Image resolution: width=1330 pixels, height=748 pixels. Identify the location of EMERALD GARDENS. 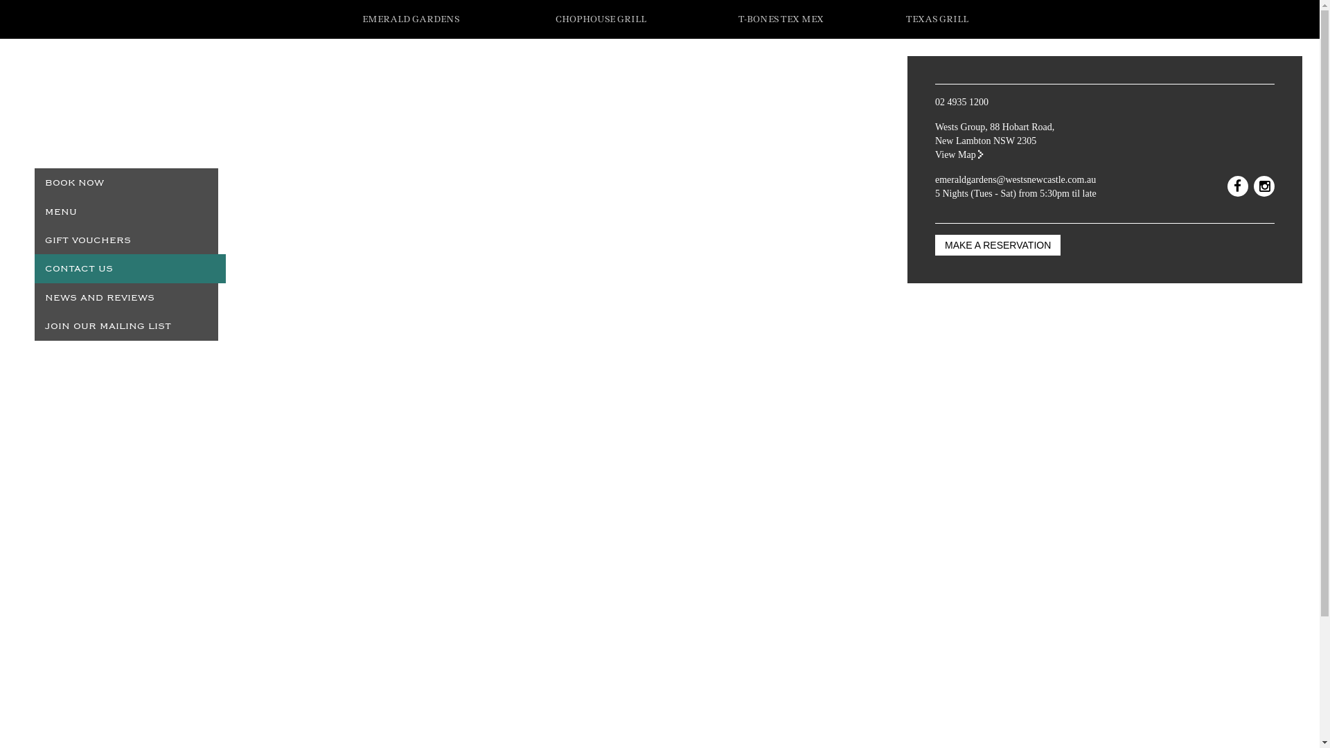
(410, 19).